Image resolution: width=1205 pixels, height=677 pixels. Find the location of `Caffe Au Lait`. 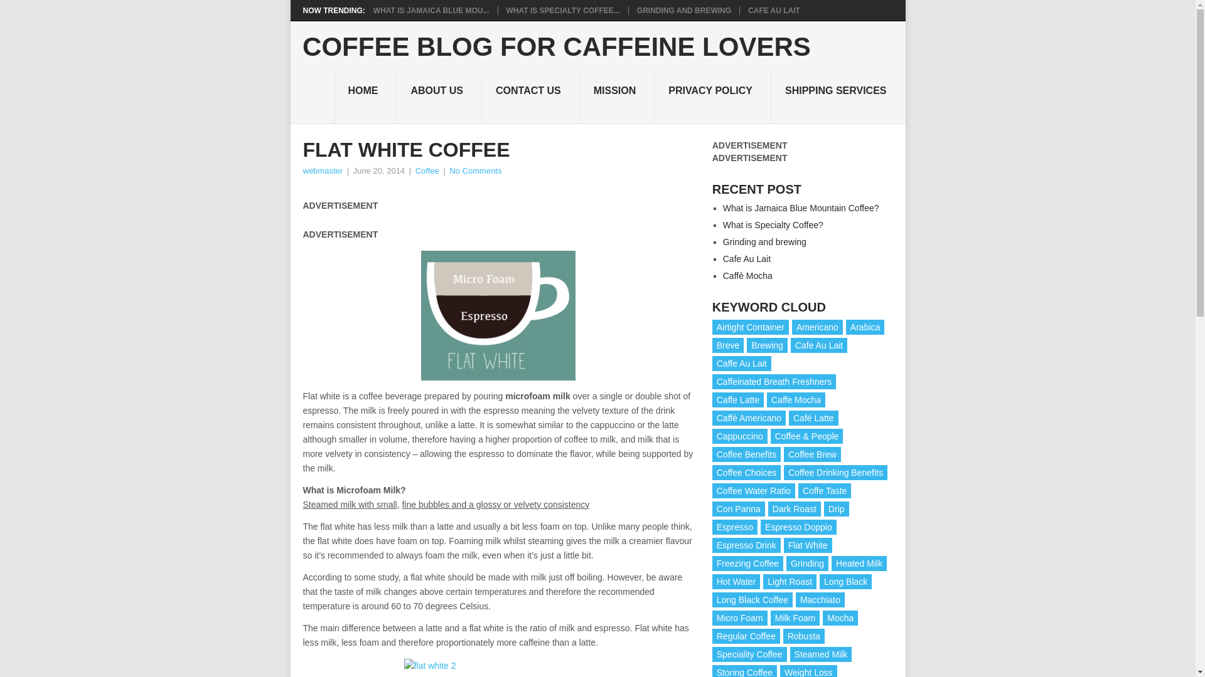

Caffe Au Lait is located at coordinates (741, 364).